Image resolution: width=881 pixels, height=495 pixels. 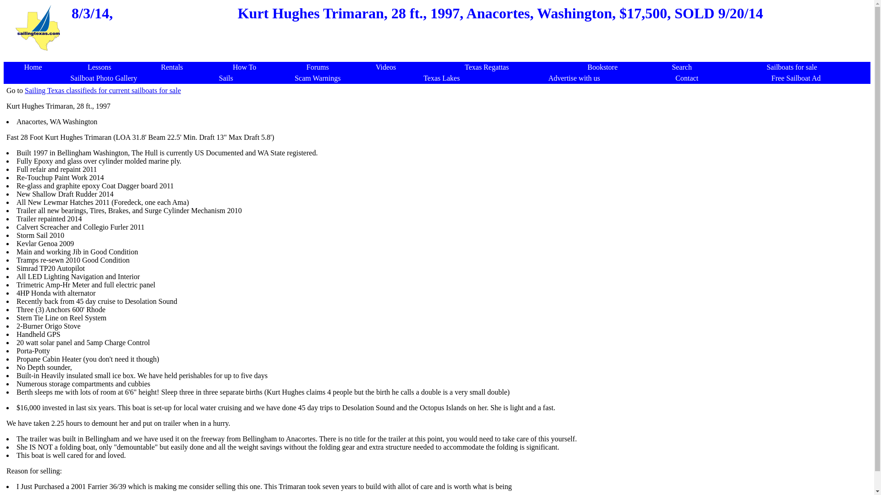 What do you see at coordinates (104, 78) in the screenshot?
I see `Sailboat Photo Gallery` at bounding box center [104, 78].